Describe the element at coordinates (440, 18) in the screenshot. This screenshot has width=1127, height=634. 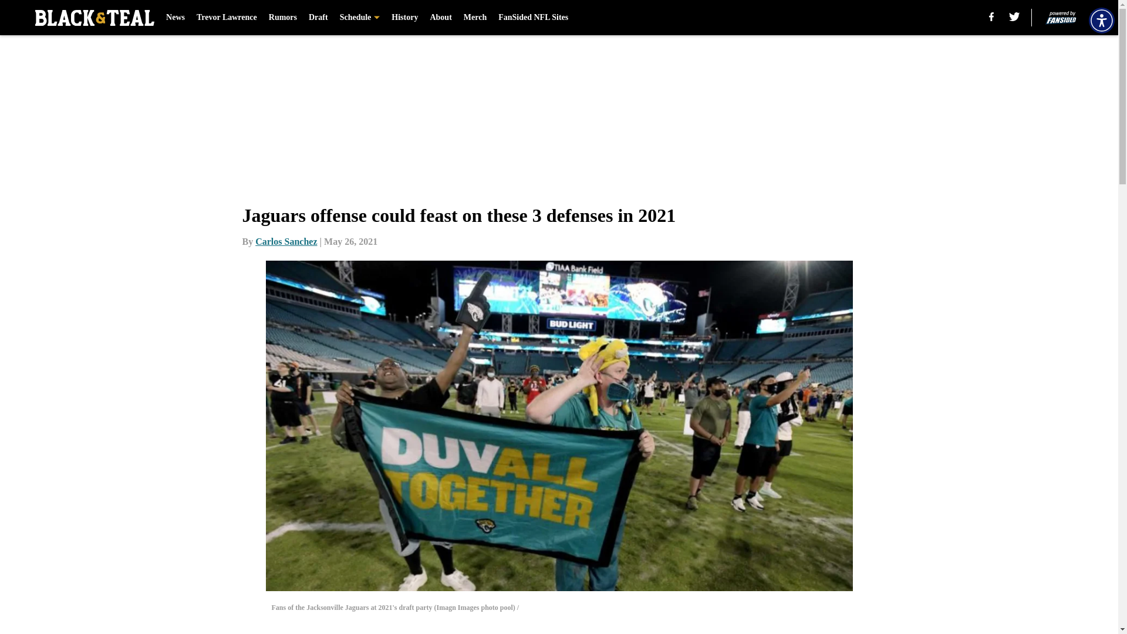
I see `About` at that location.